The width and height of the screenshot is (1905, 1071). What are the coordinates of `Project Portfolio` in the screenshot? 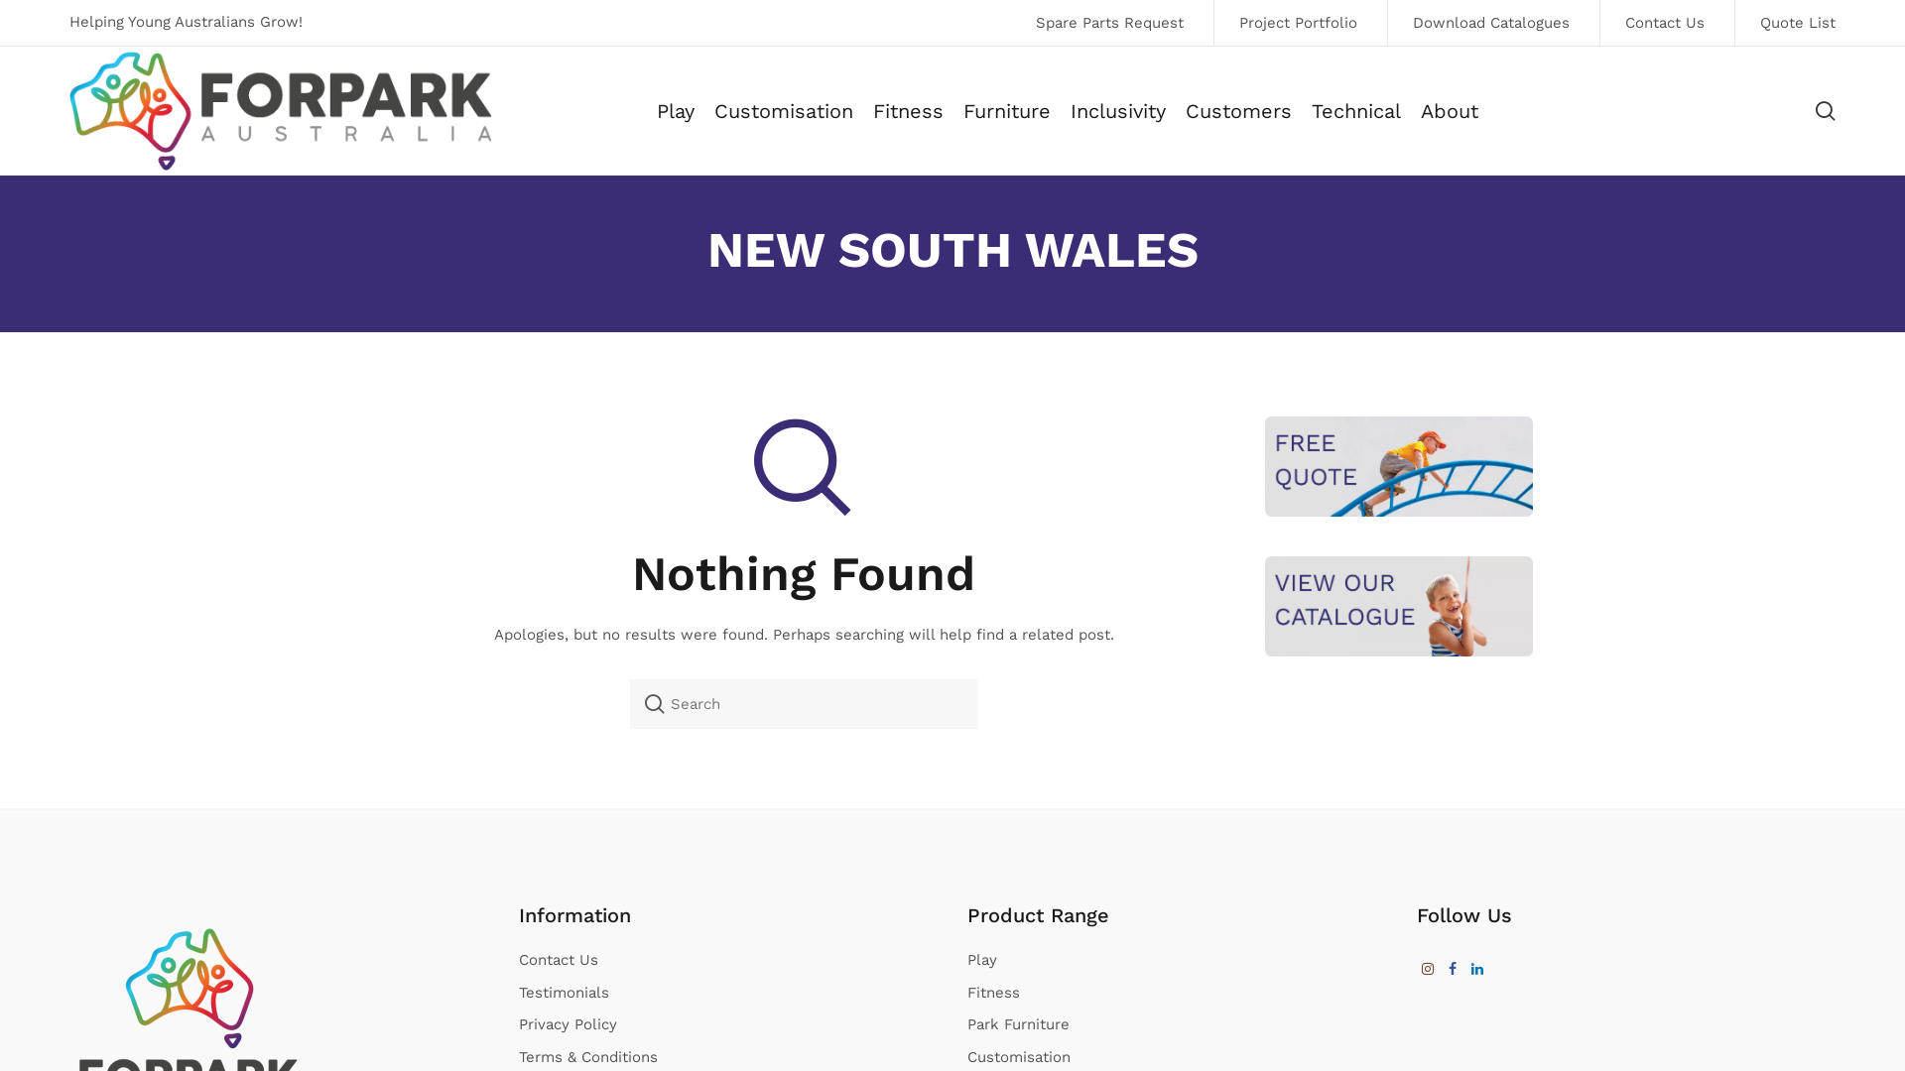 It's located at (1298, 23).